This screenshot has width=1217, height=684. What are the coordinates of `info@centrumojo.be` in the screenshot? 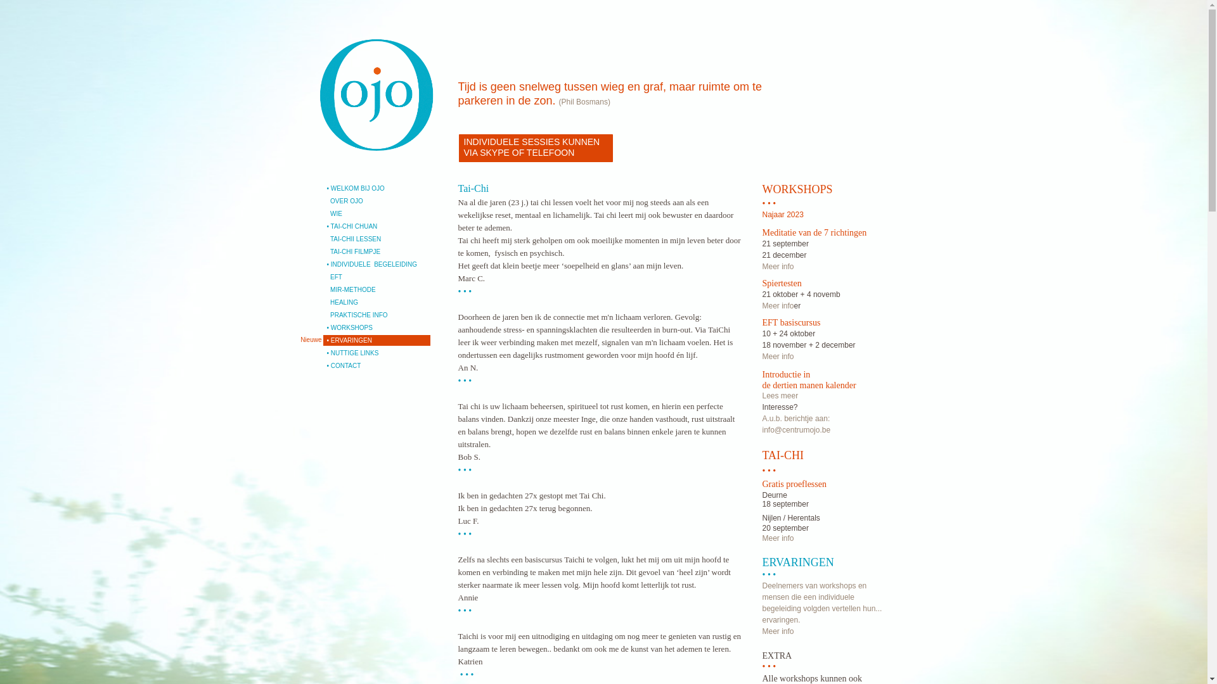 It's located at (796, 430).